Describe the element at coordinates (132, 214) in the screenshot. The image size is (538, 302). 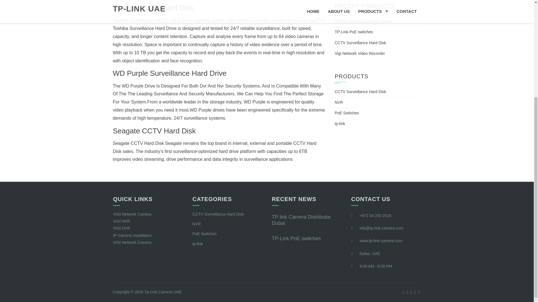
I see `VIGI Network Camera` at that location.